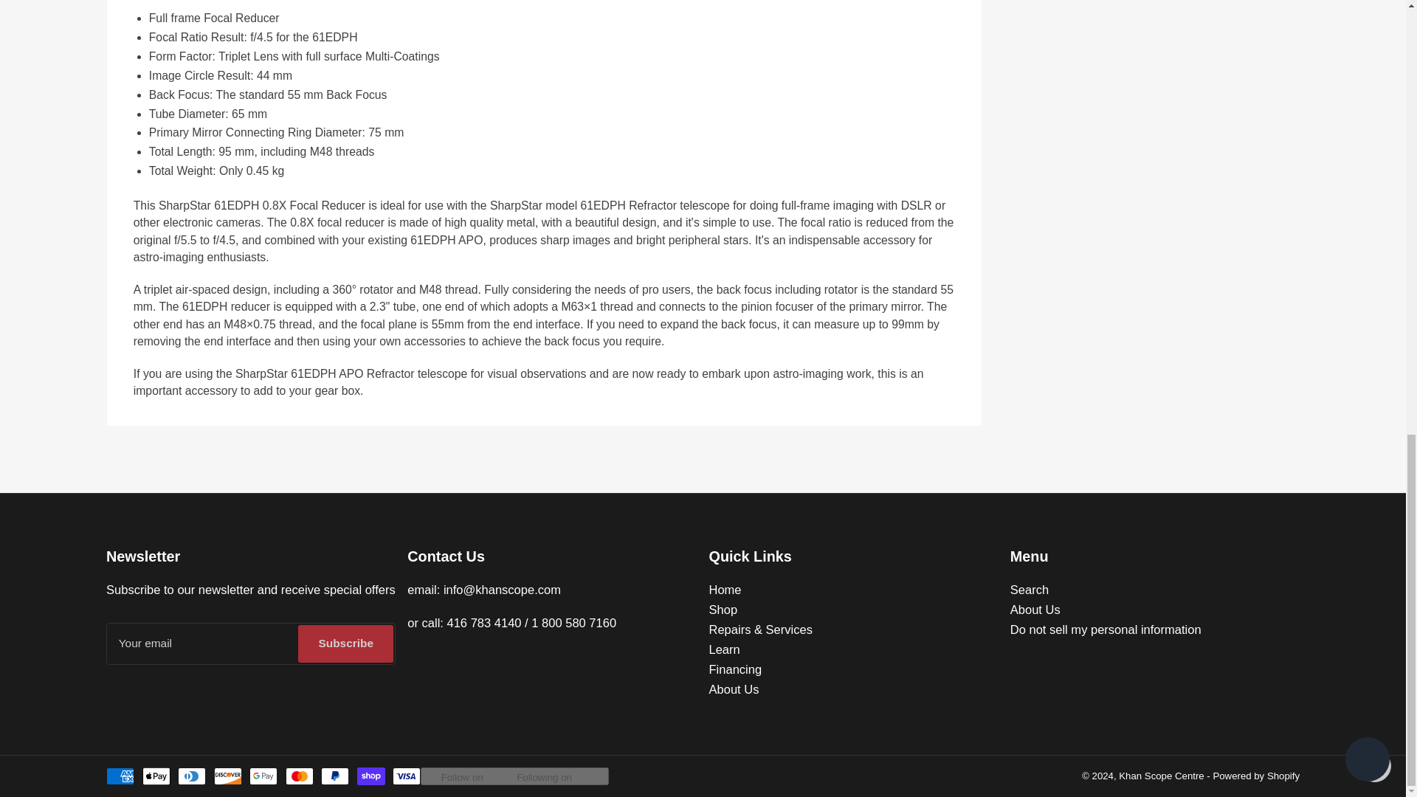  Describe the element at coordinates (298, 776) in the screenshot. I see `Mastercard` at that location.